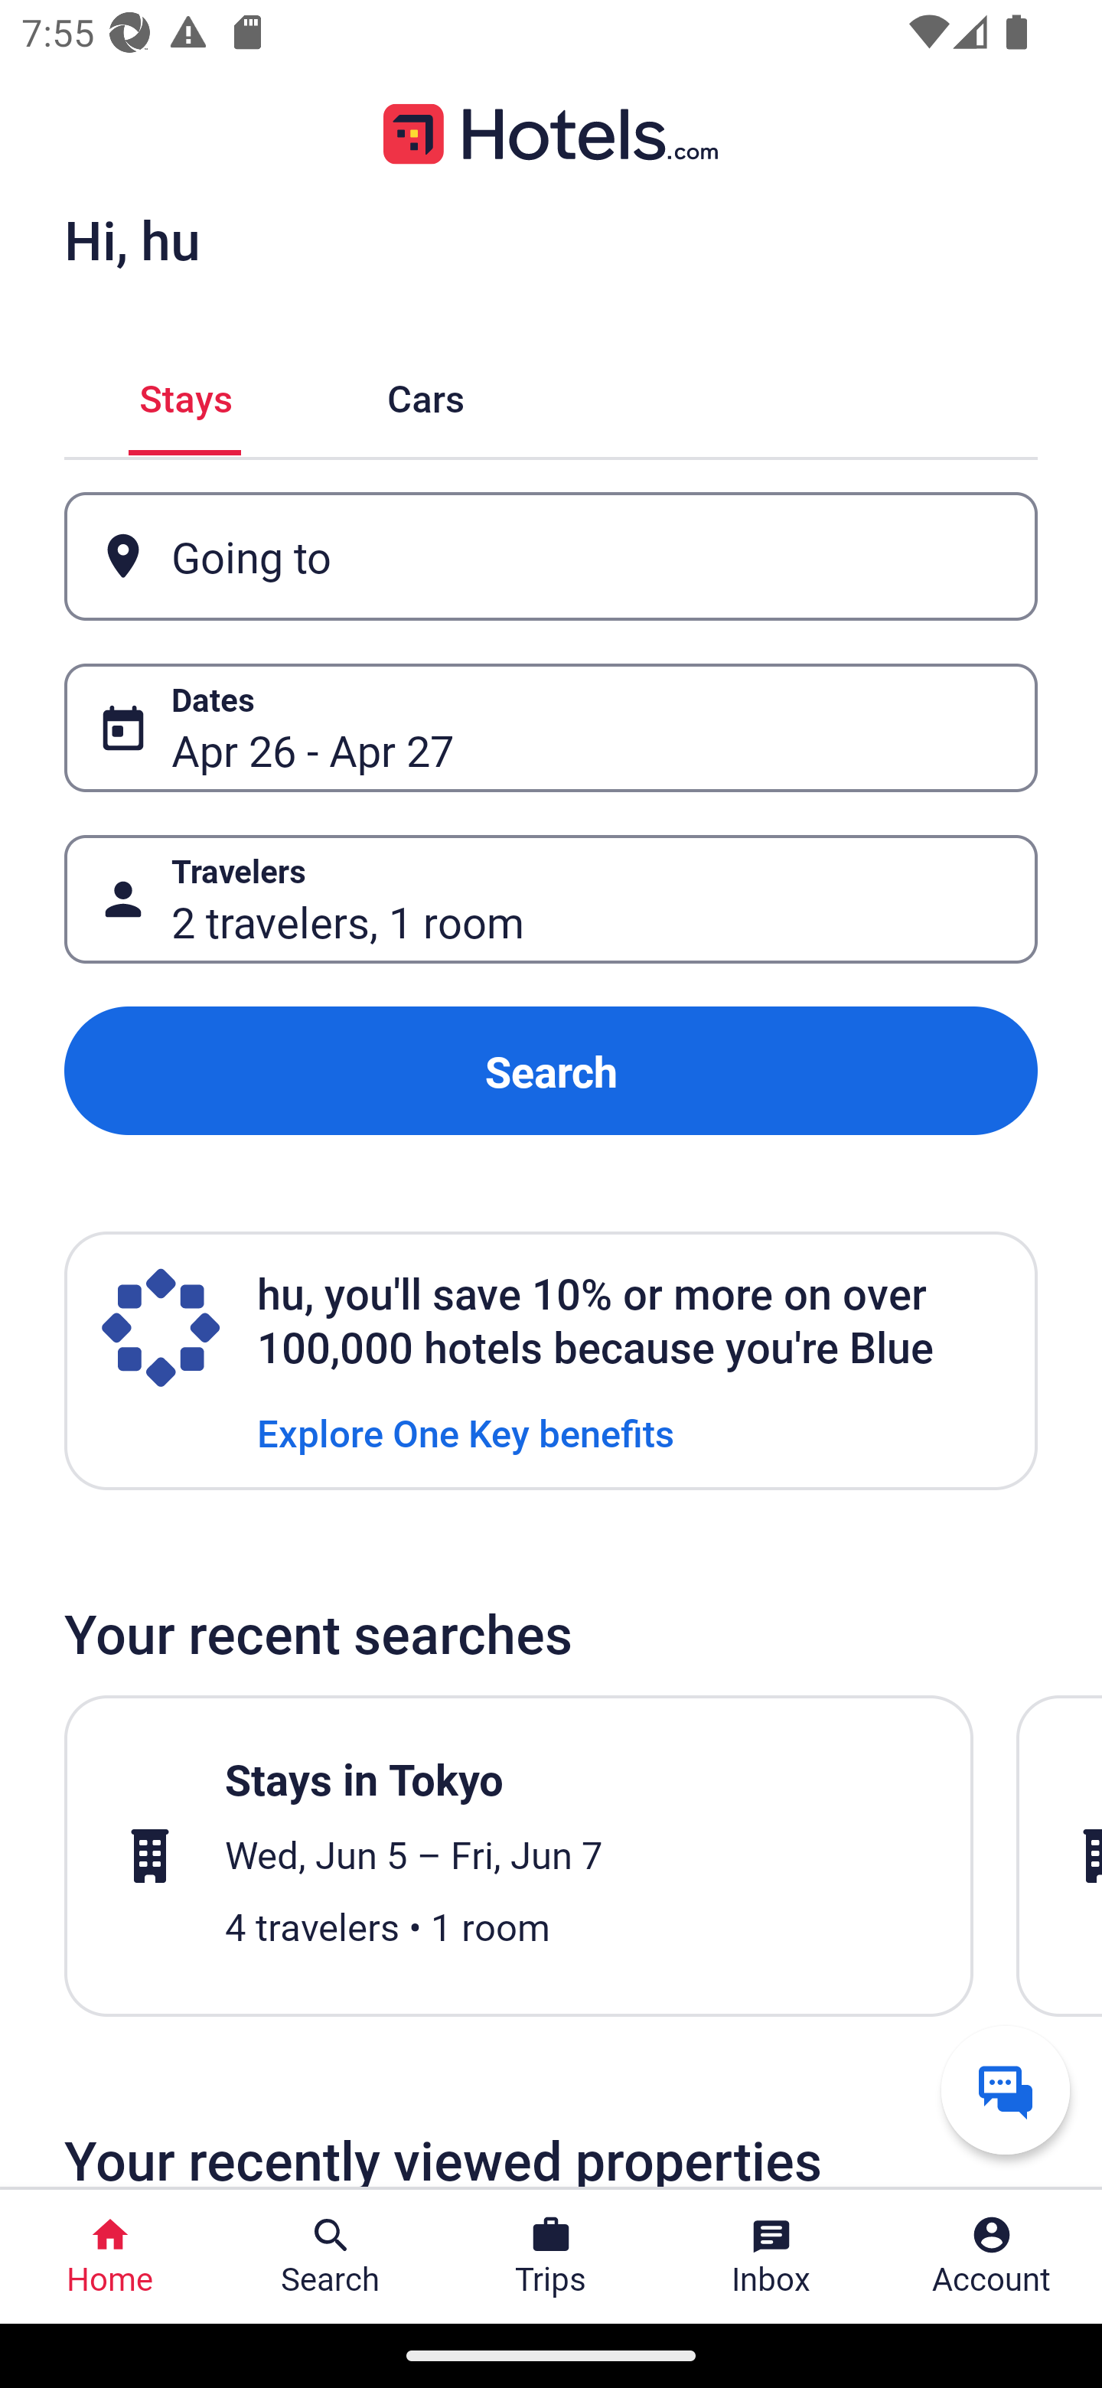 The height and width of the screenshot is (2388, 1102). Describe the element at coordinates (551, 556) in the screenshot. I see `Going to Button` at that location.